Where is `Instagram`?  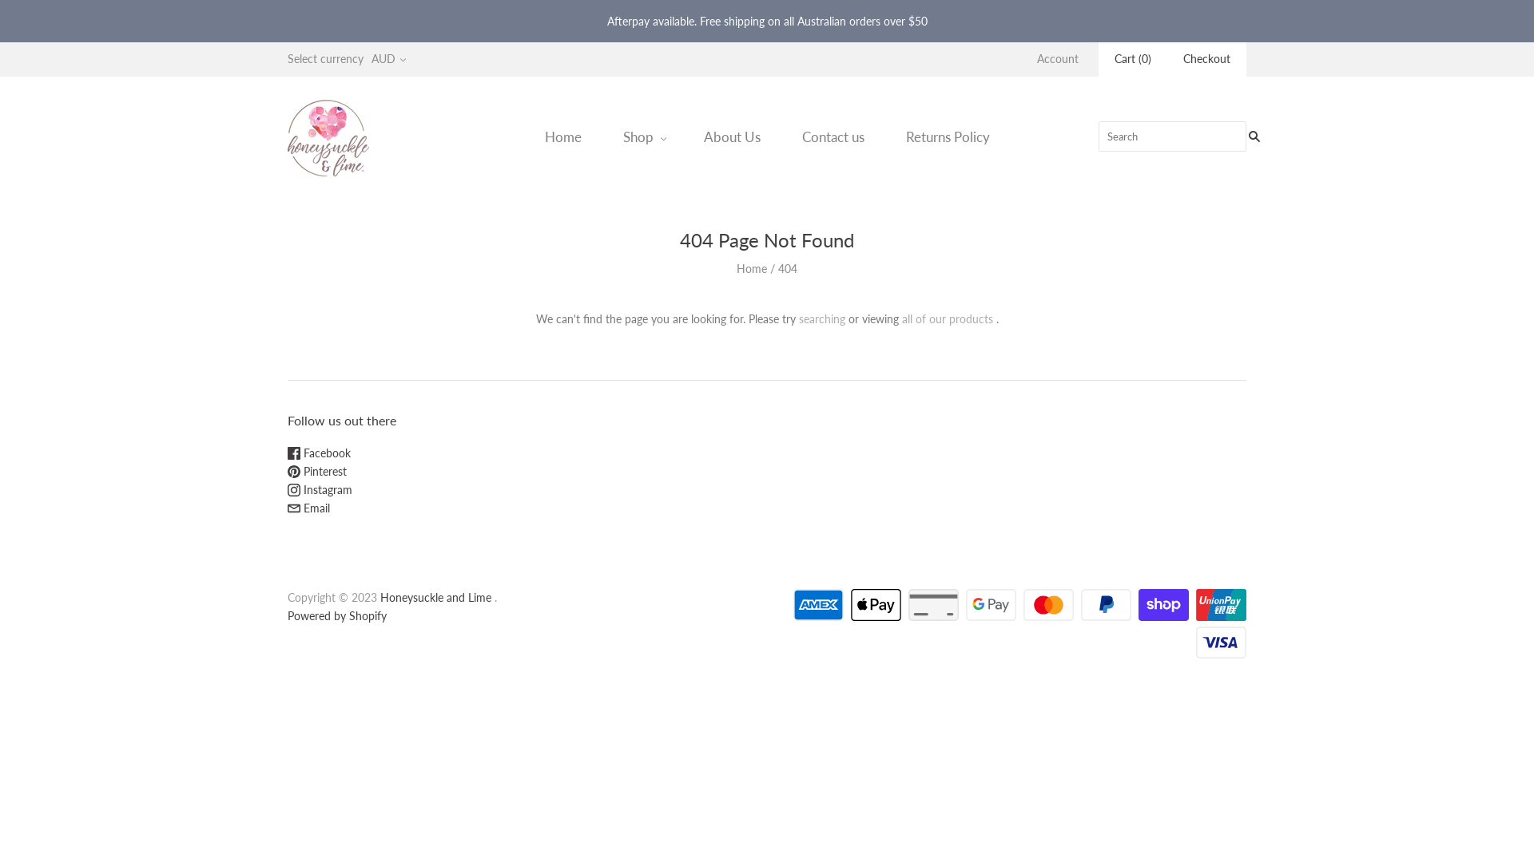 Instagram is located at coordinates (320, 490).